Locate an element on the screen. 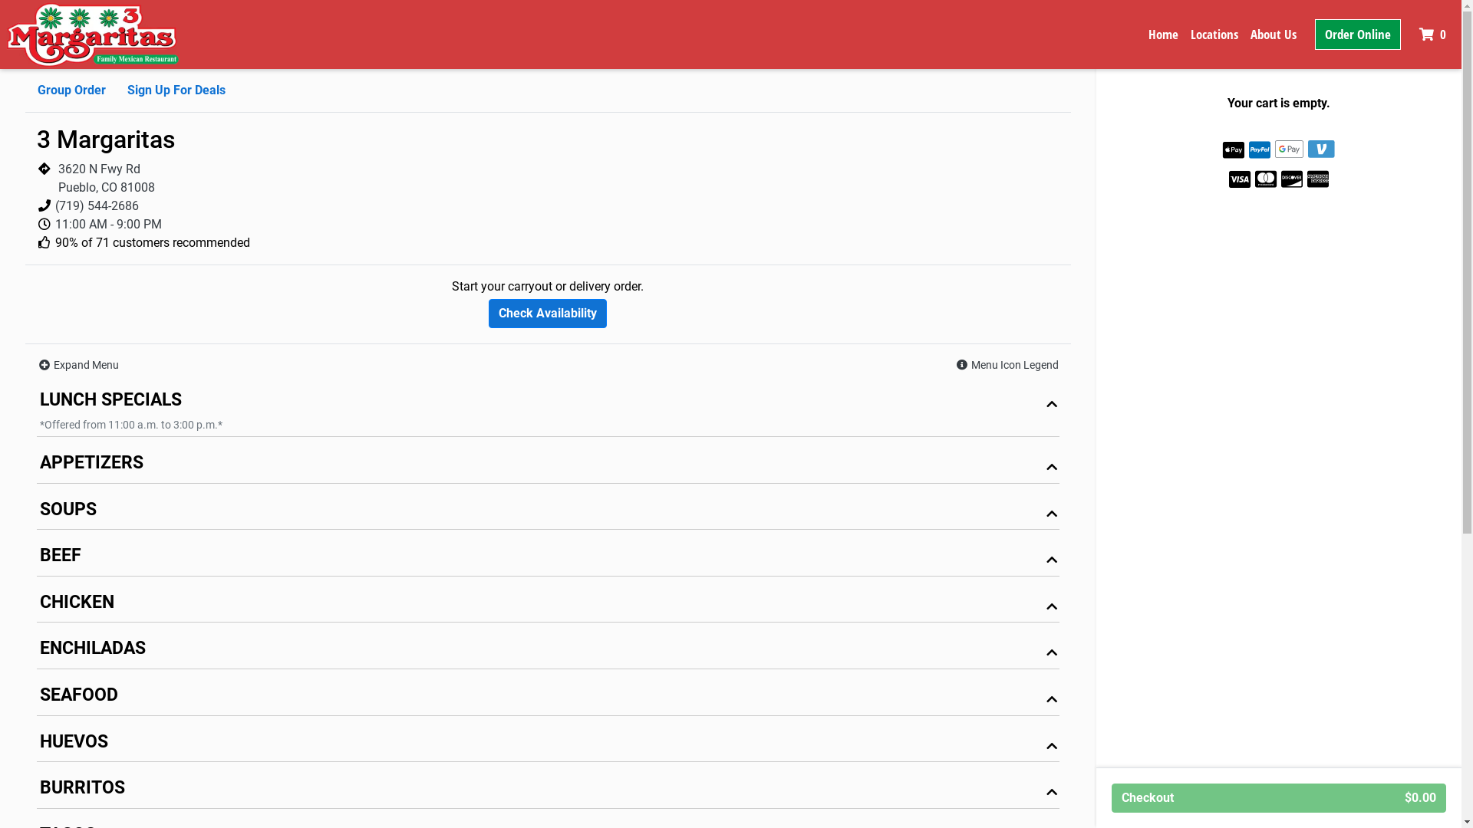 This screenshot has height=828, width=1473. Home is located at coordinates (1163, 34).